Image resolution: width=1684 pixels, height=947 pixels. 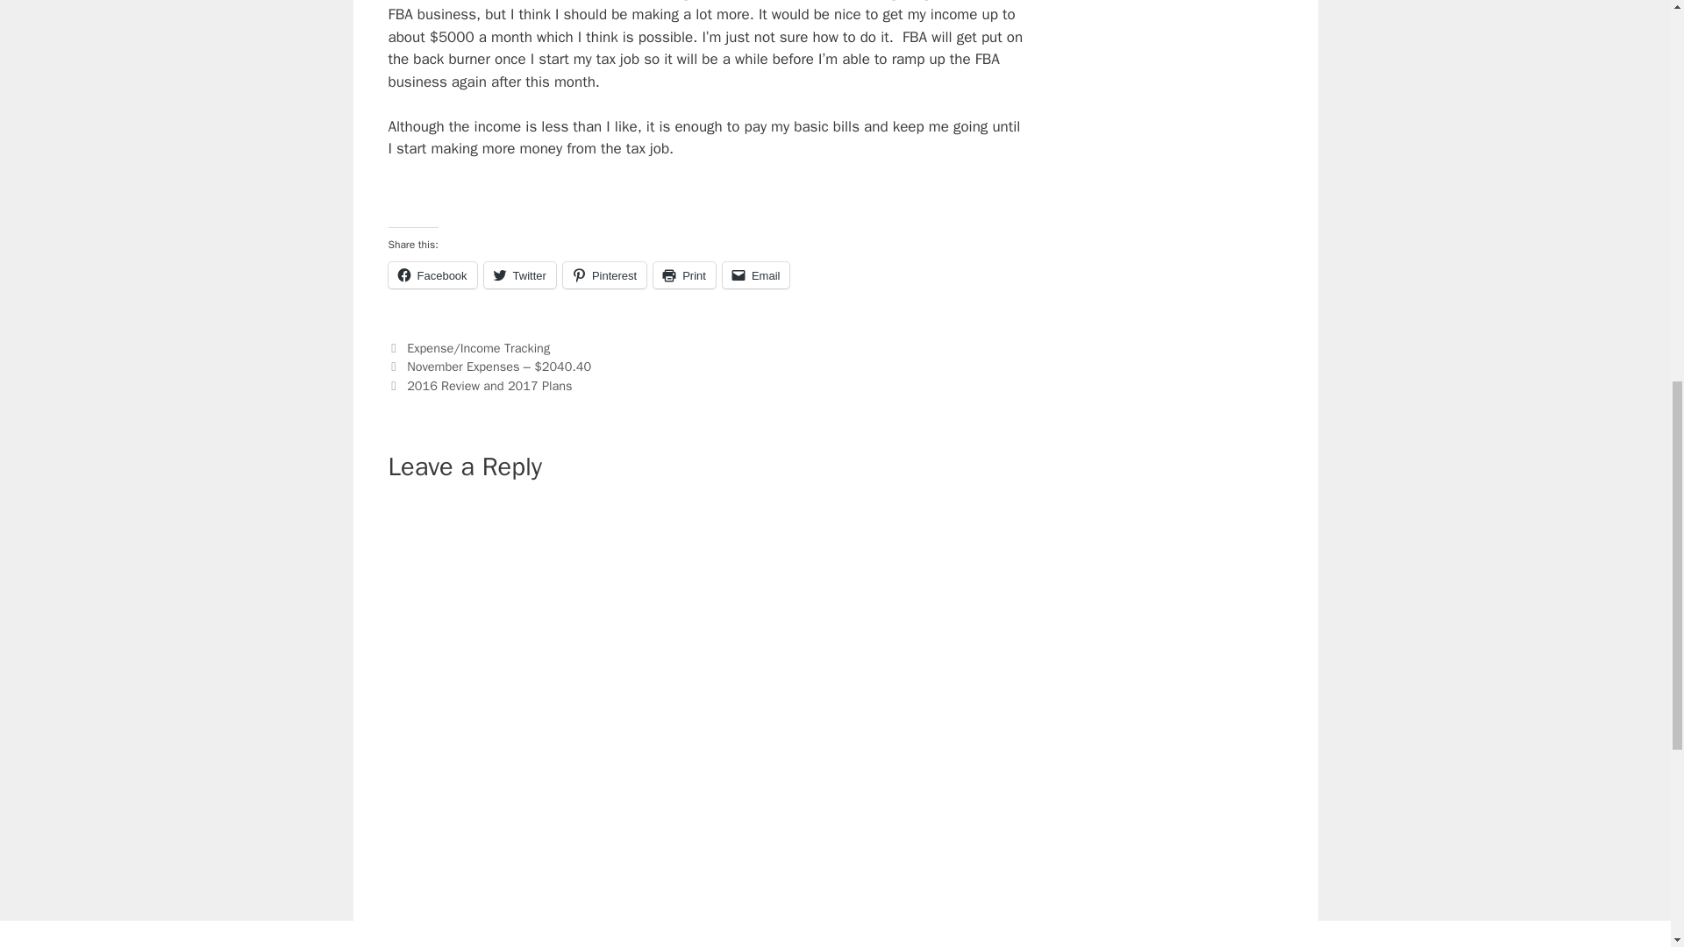 What do you see at coordinates (756, 275) in the screenshot?
I see `Click to email a link to a friend` at bounding box center [756, 275].